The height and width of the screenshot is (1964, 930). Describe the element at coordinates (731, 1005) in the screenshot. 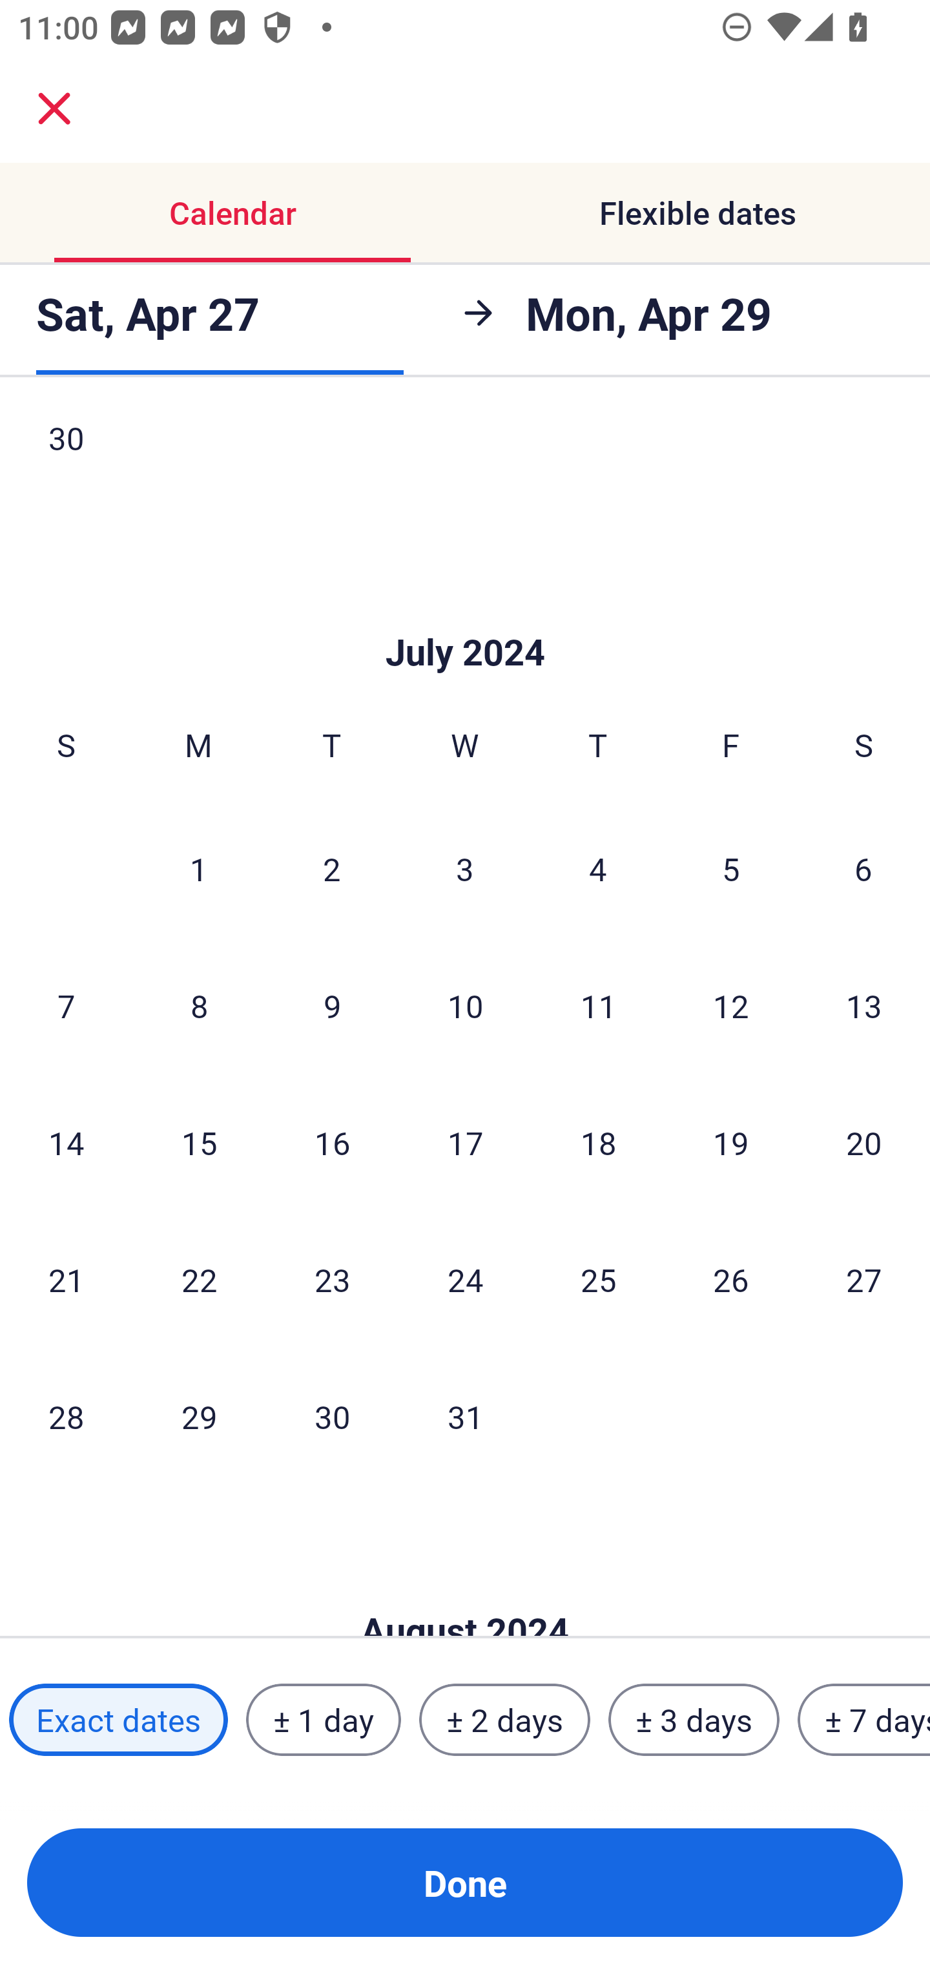

I see `12 Friday, July 12, 2024` at that location.